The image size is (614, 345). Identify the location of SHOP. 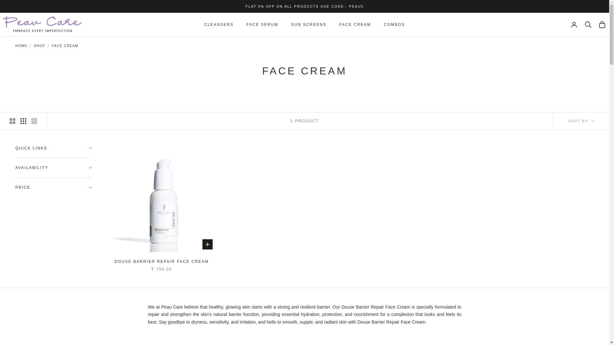
(40, 46).